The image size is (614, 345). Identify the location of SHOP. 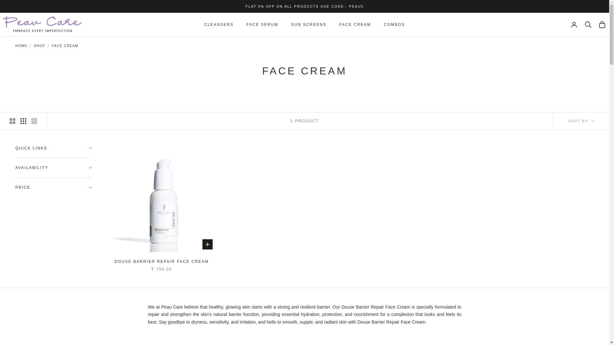
(40, 46).